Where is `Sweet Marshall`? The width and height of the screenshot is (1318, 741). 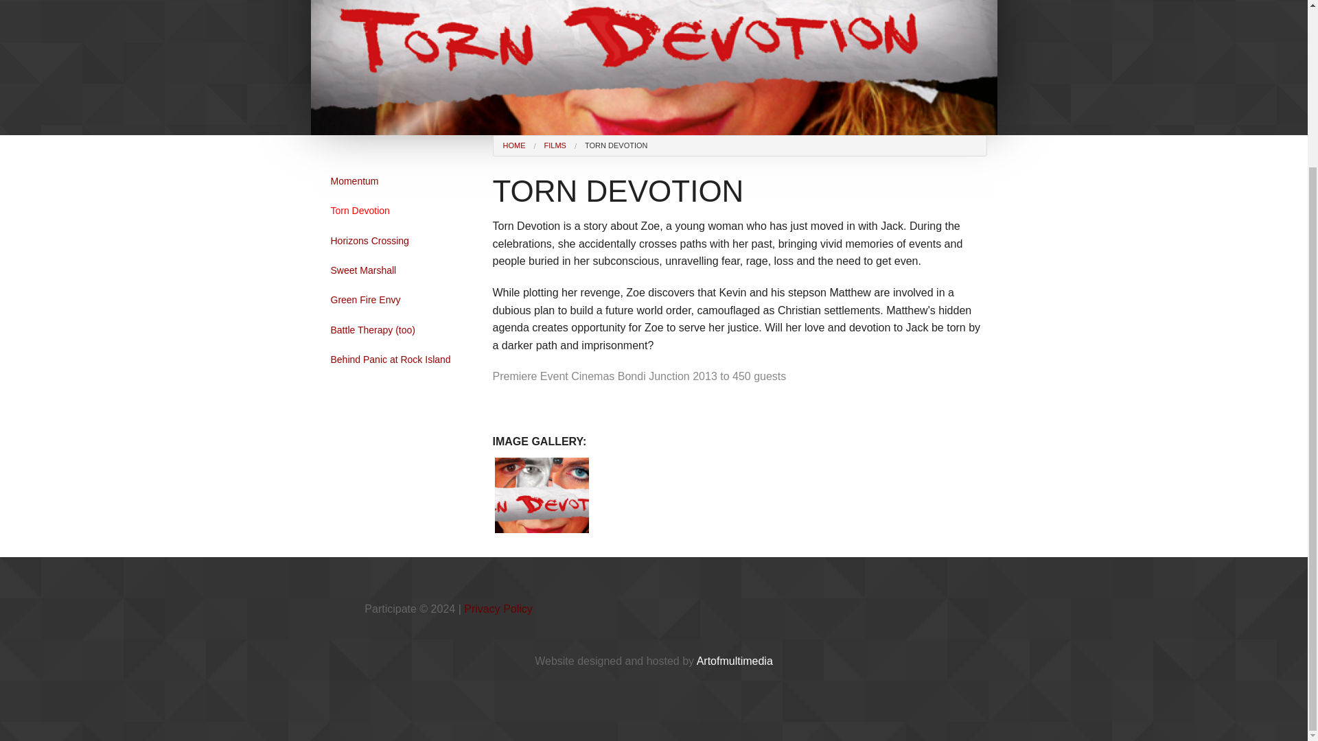 Sweet Marshall is located at coordinates (397, 270).